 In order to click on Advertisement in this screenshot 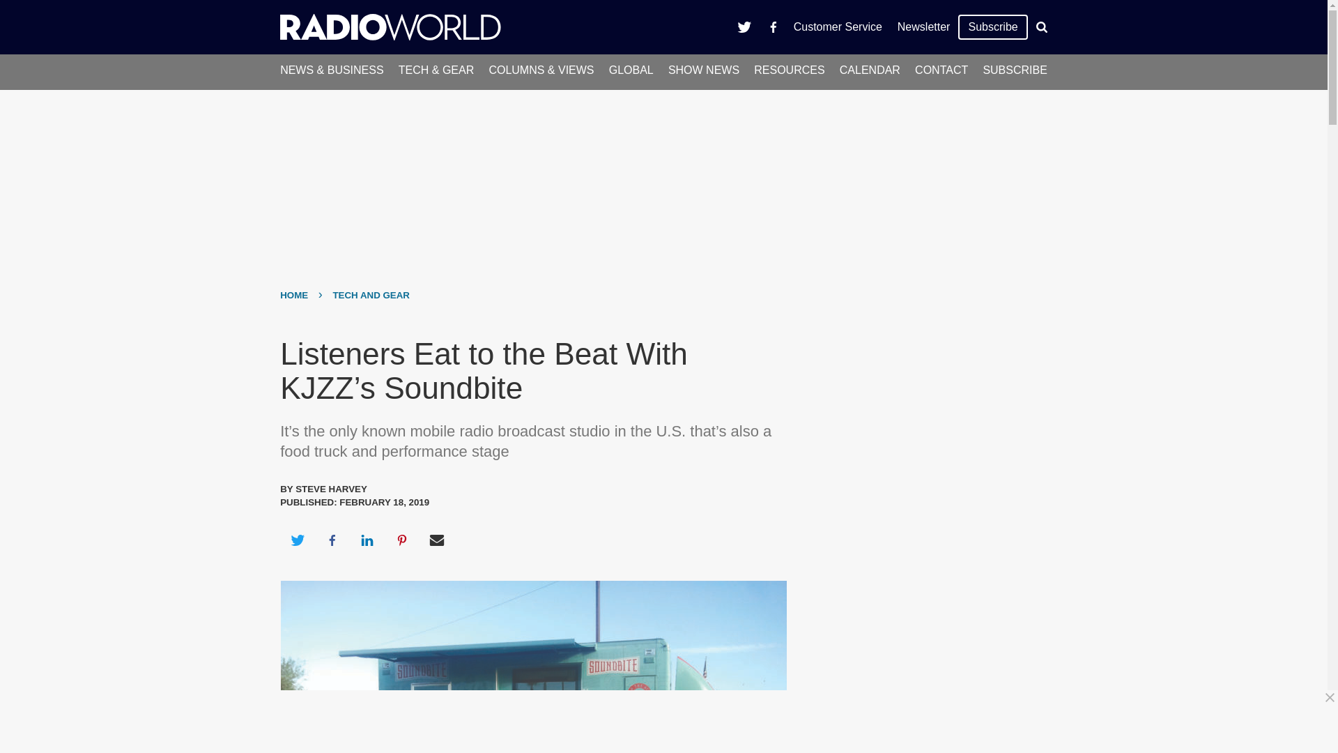, I will do `click(669, 722)`.